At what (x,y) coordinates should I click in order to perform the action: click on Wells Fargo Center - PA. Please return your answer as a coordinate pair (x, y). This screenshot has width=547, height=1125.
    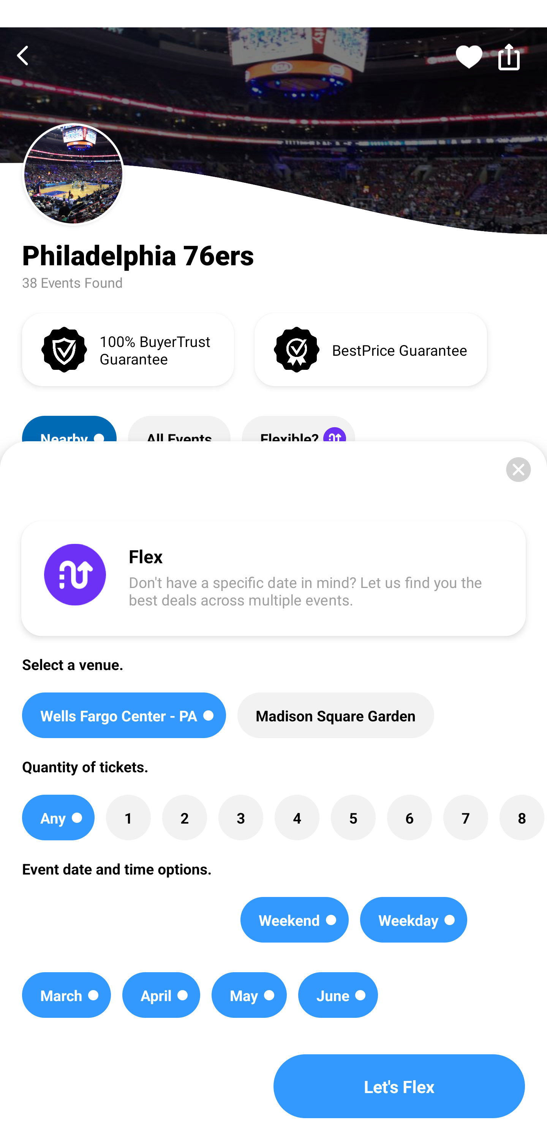
    Looking at the image, I should click on (124, 715).